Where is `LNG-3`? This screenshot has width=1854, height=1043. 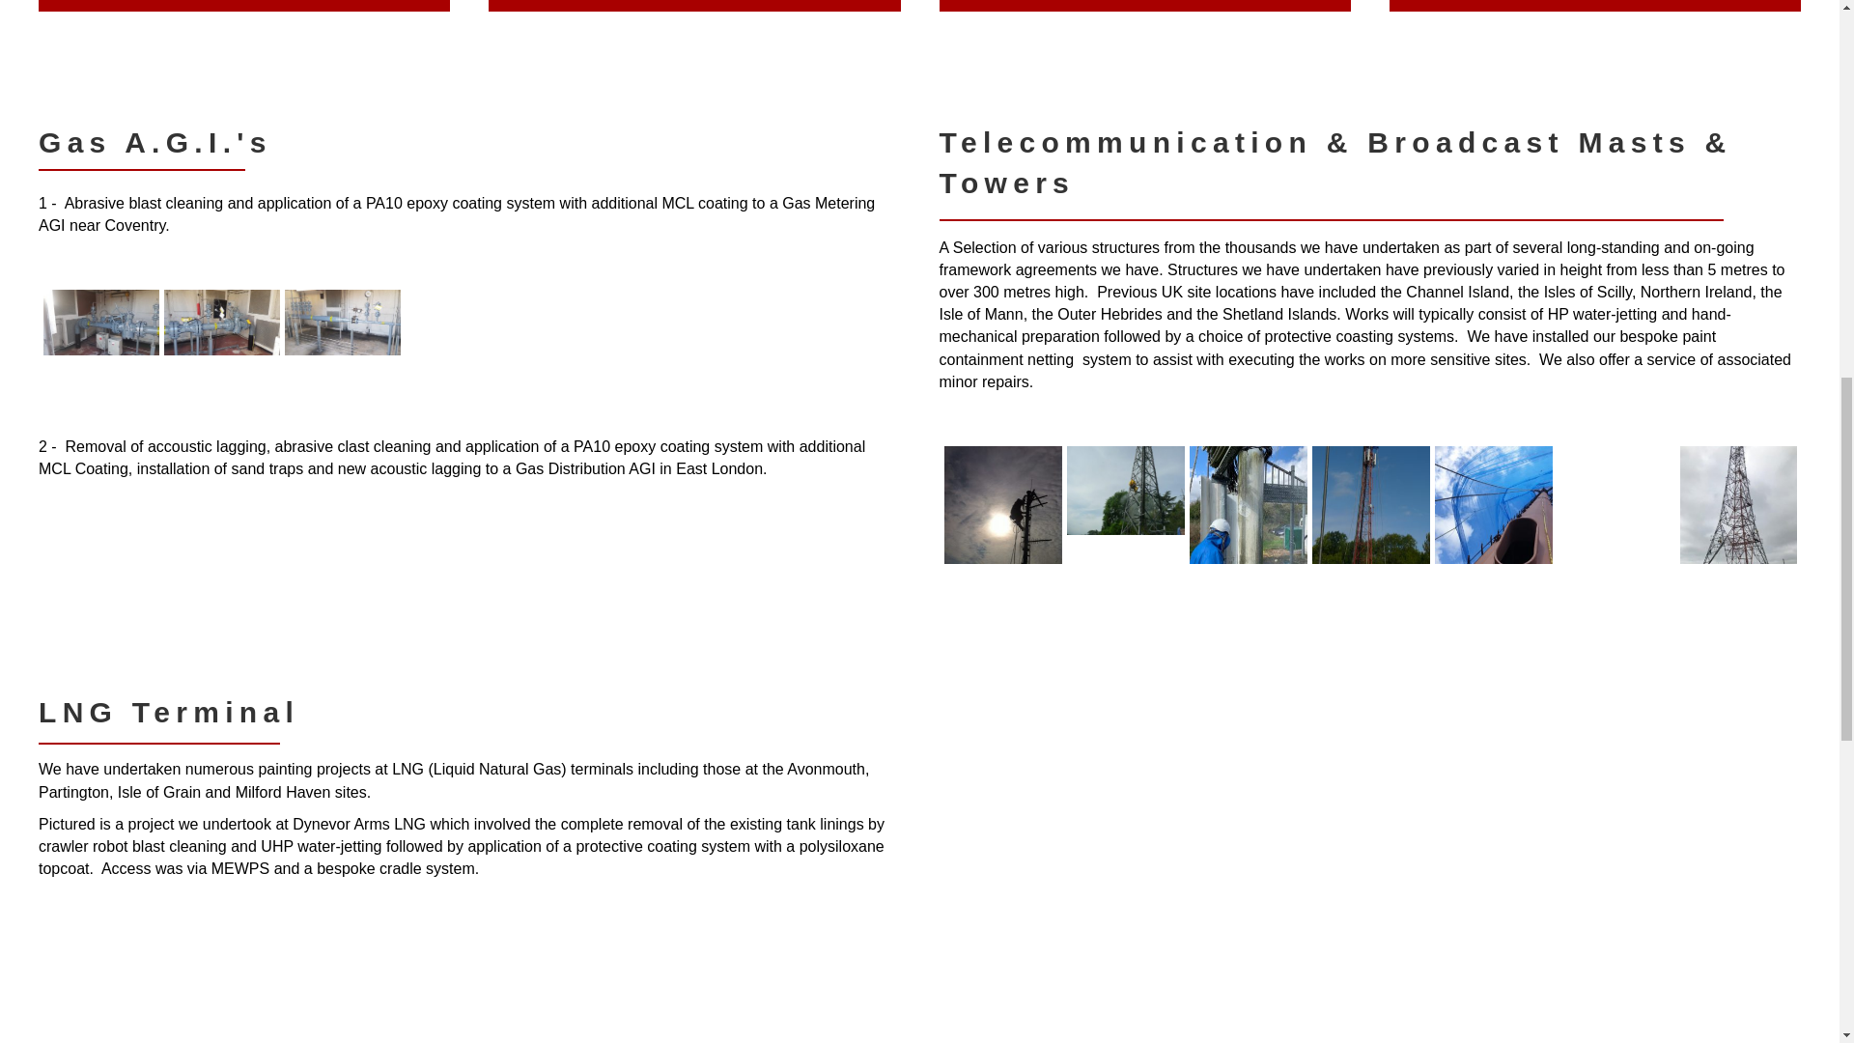 LNG-3 is located at coordinates (342, 987).